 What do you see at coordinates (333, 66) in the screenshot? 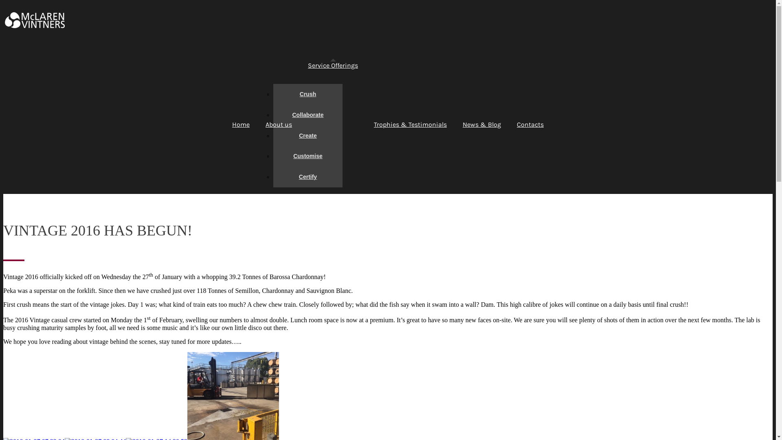
I see `Service Offerings` at bounding box center [333, 66].